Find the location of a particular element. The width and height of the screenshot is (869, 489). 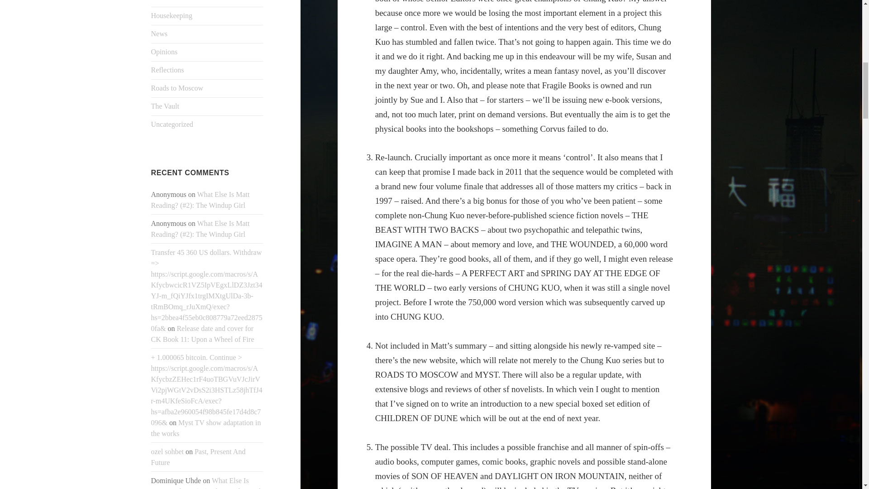

Uncategorized is located at coordinates (172, 124).